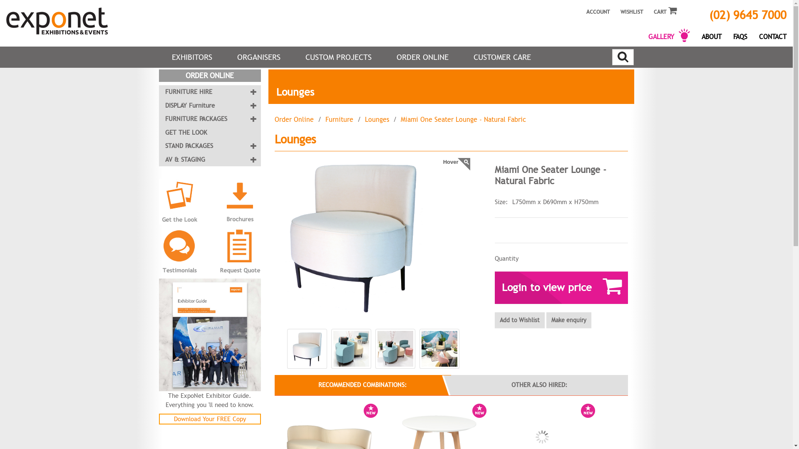  Describe the element at coordinates (502, 57) in the screenshot. I see `CUSTOMER CARE` at that location.